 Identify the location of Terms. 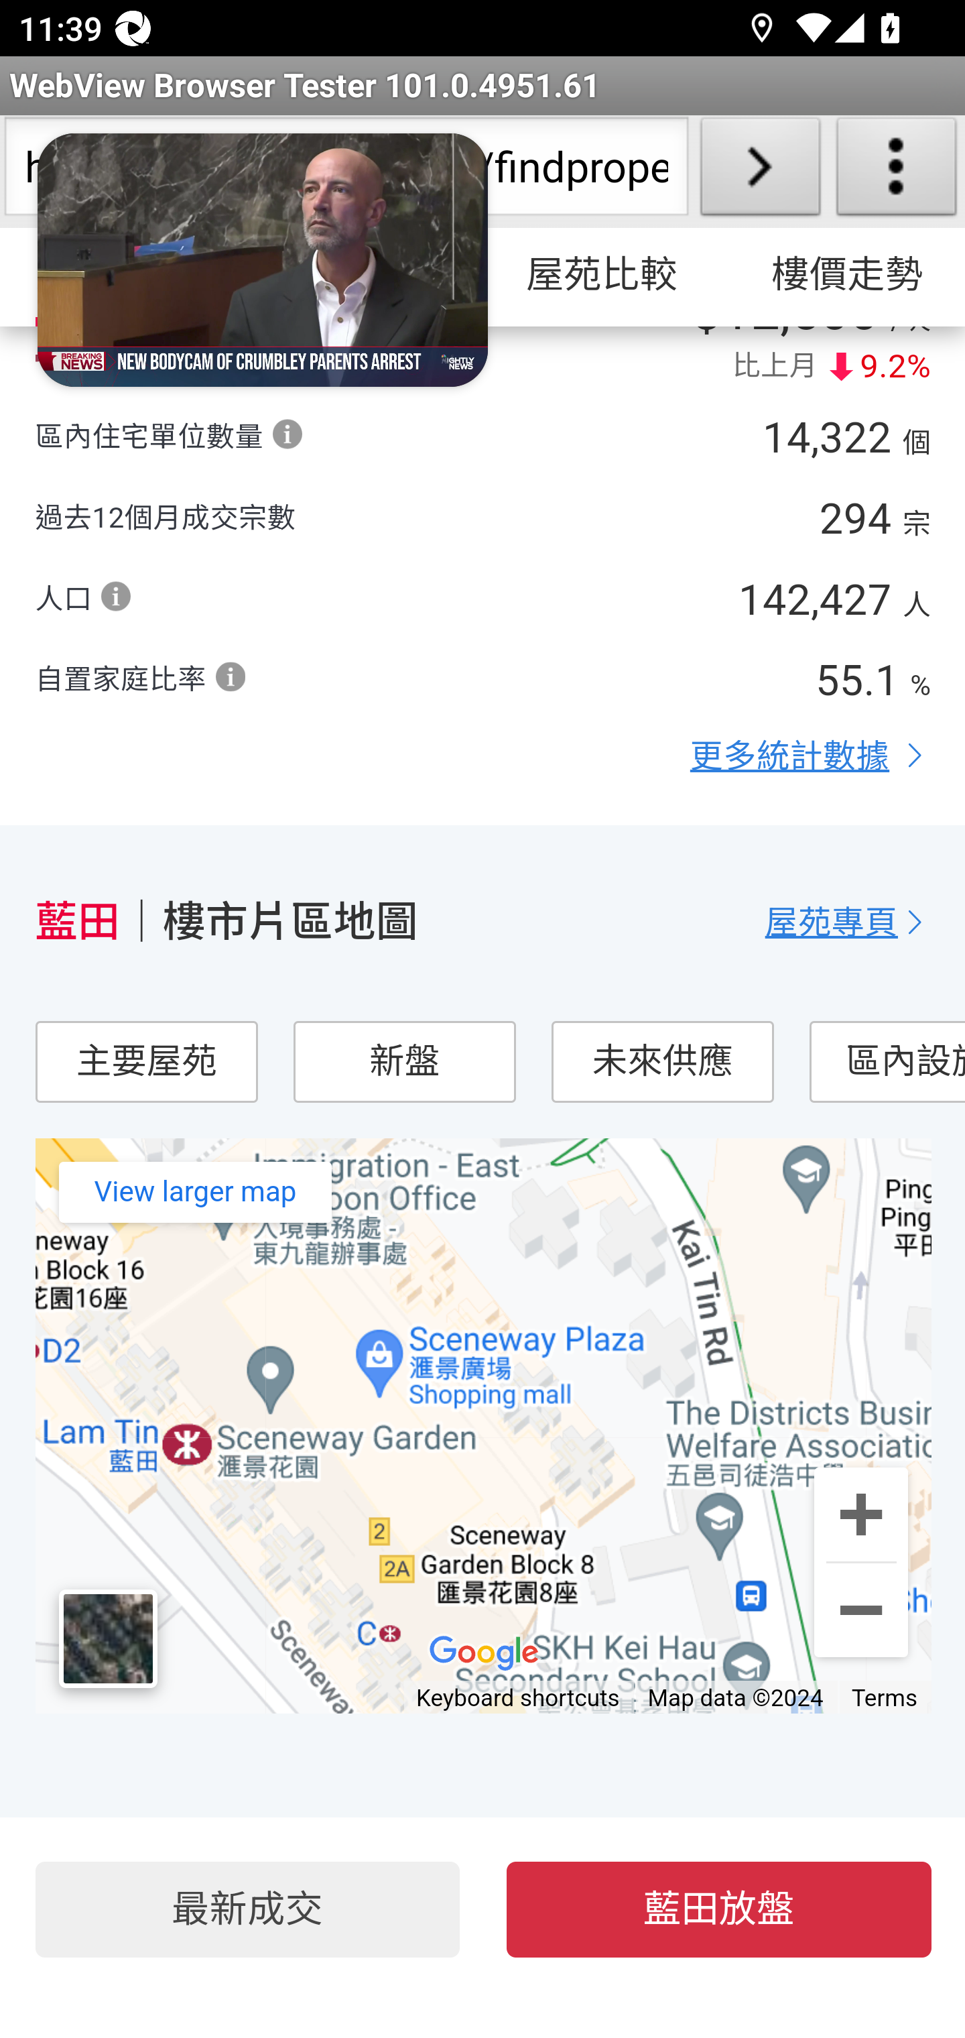
(885, 1700).